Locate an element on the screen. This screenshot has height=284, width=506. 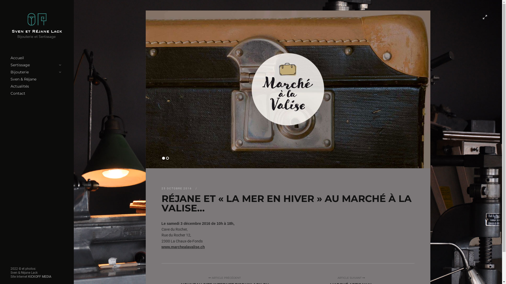
1 is located at coordinates (163, 158).